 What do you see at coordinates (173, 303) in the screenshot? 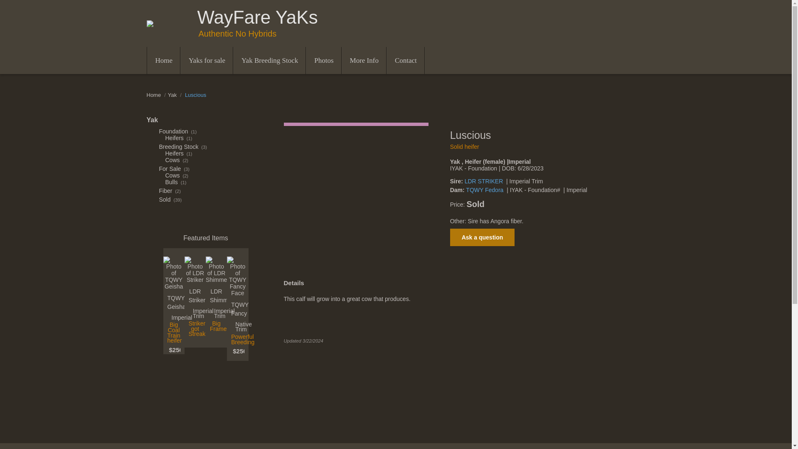
I see `TQWY Geisha` at bounding box center [173, 303].